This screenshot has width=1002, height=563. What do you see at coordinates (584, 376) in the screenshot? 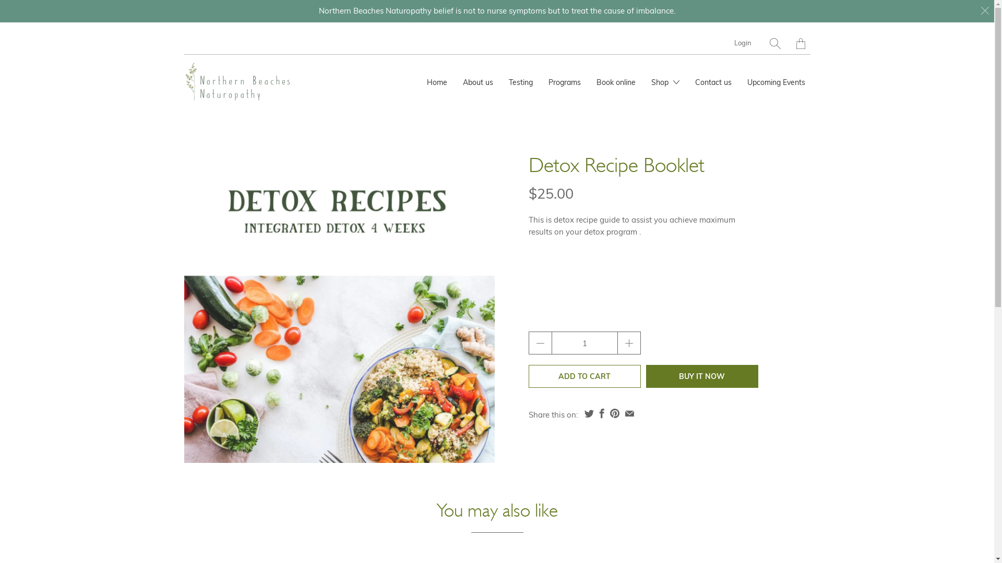
I see `ADD TO CART` at bounding box center [584, 376].